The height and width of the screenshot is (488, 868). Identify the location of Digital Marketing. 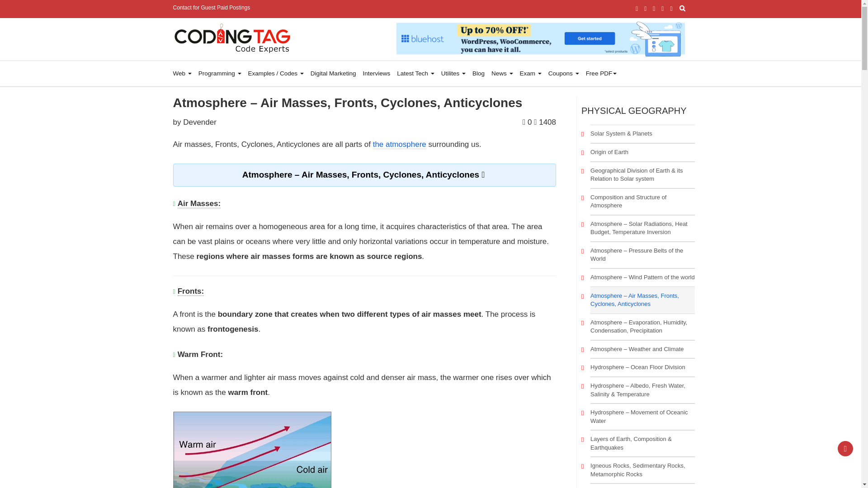
(336, 74).